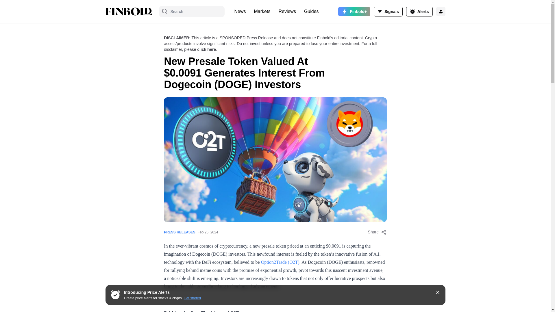 The width and height of the screenshot is (555, 312). Describe the element at coordinates (240, 12) in the screenshot. I see `News` at that location.